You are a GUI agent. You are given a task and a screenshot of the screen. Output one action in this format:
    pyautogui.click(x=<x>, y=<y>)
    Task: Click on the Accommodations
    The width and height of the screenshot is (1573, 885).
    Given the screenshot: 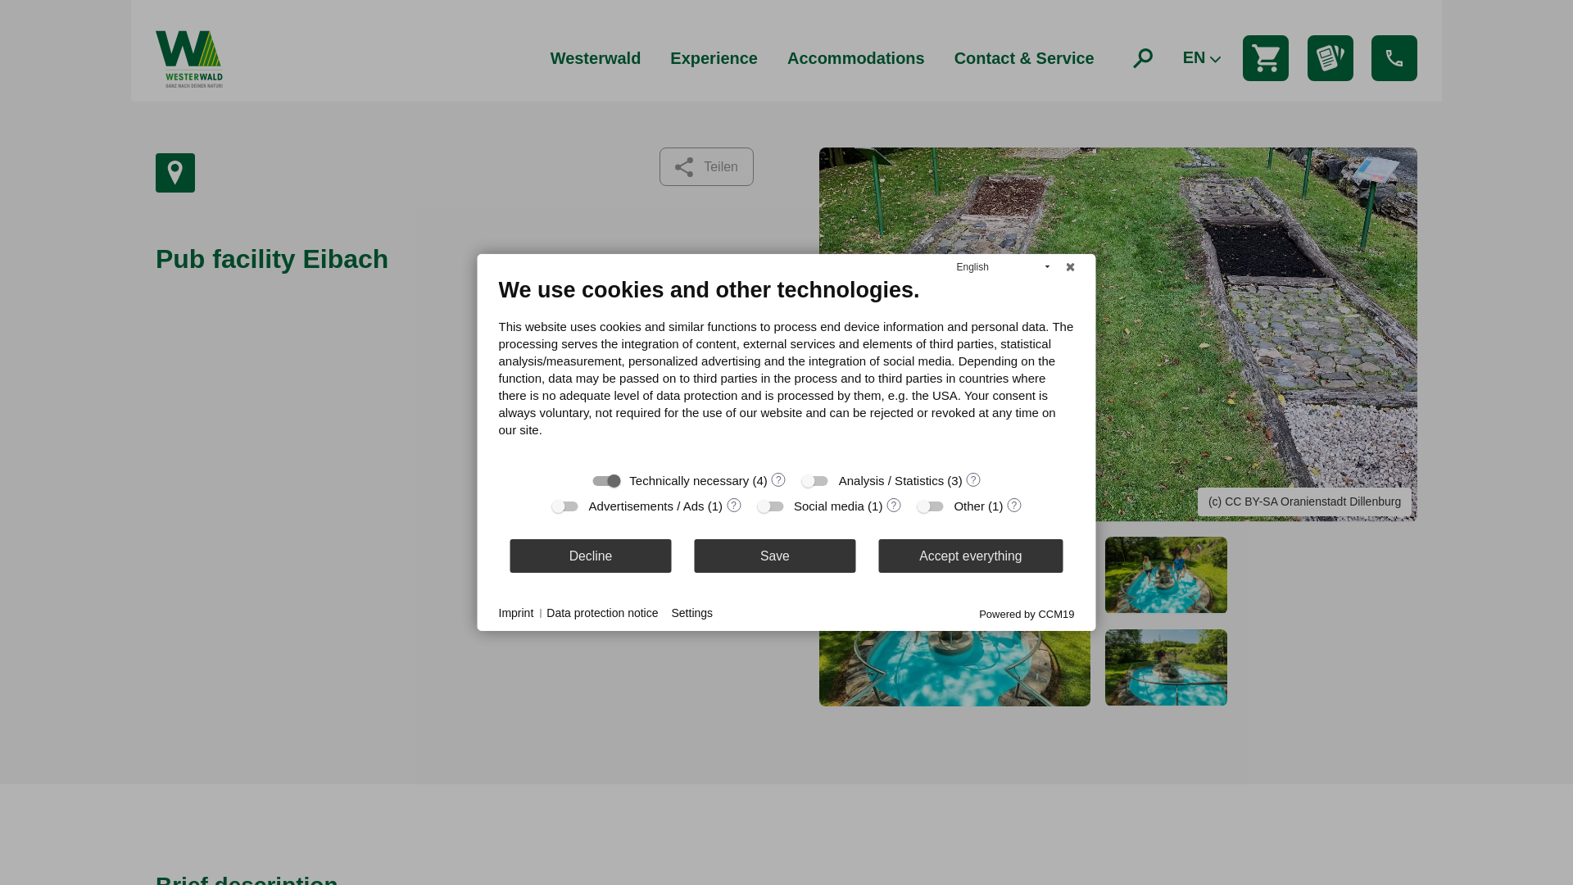 What is the action you would take?
    pyautogui.click(x=855, y=58)
    